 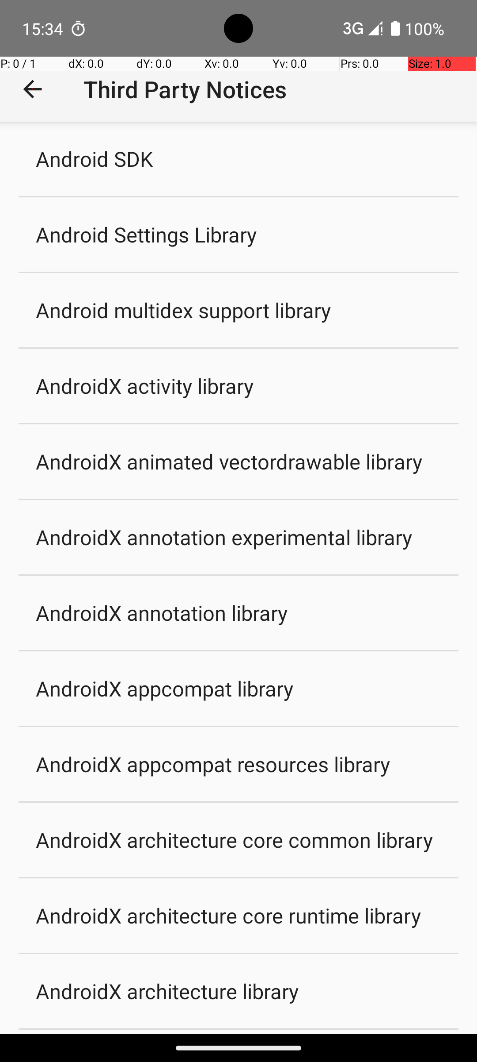 I want to click on AndroidX animated vectordrawable library, so click(x=229, y=461).